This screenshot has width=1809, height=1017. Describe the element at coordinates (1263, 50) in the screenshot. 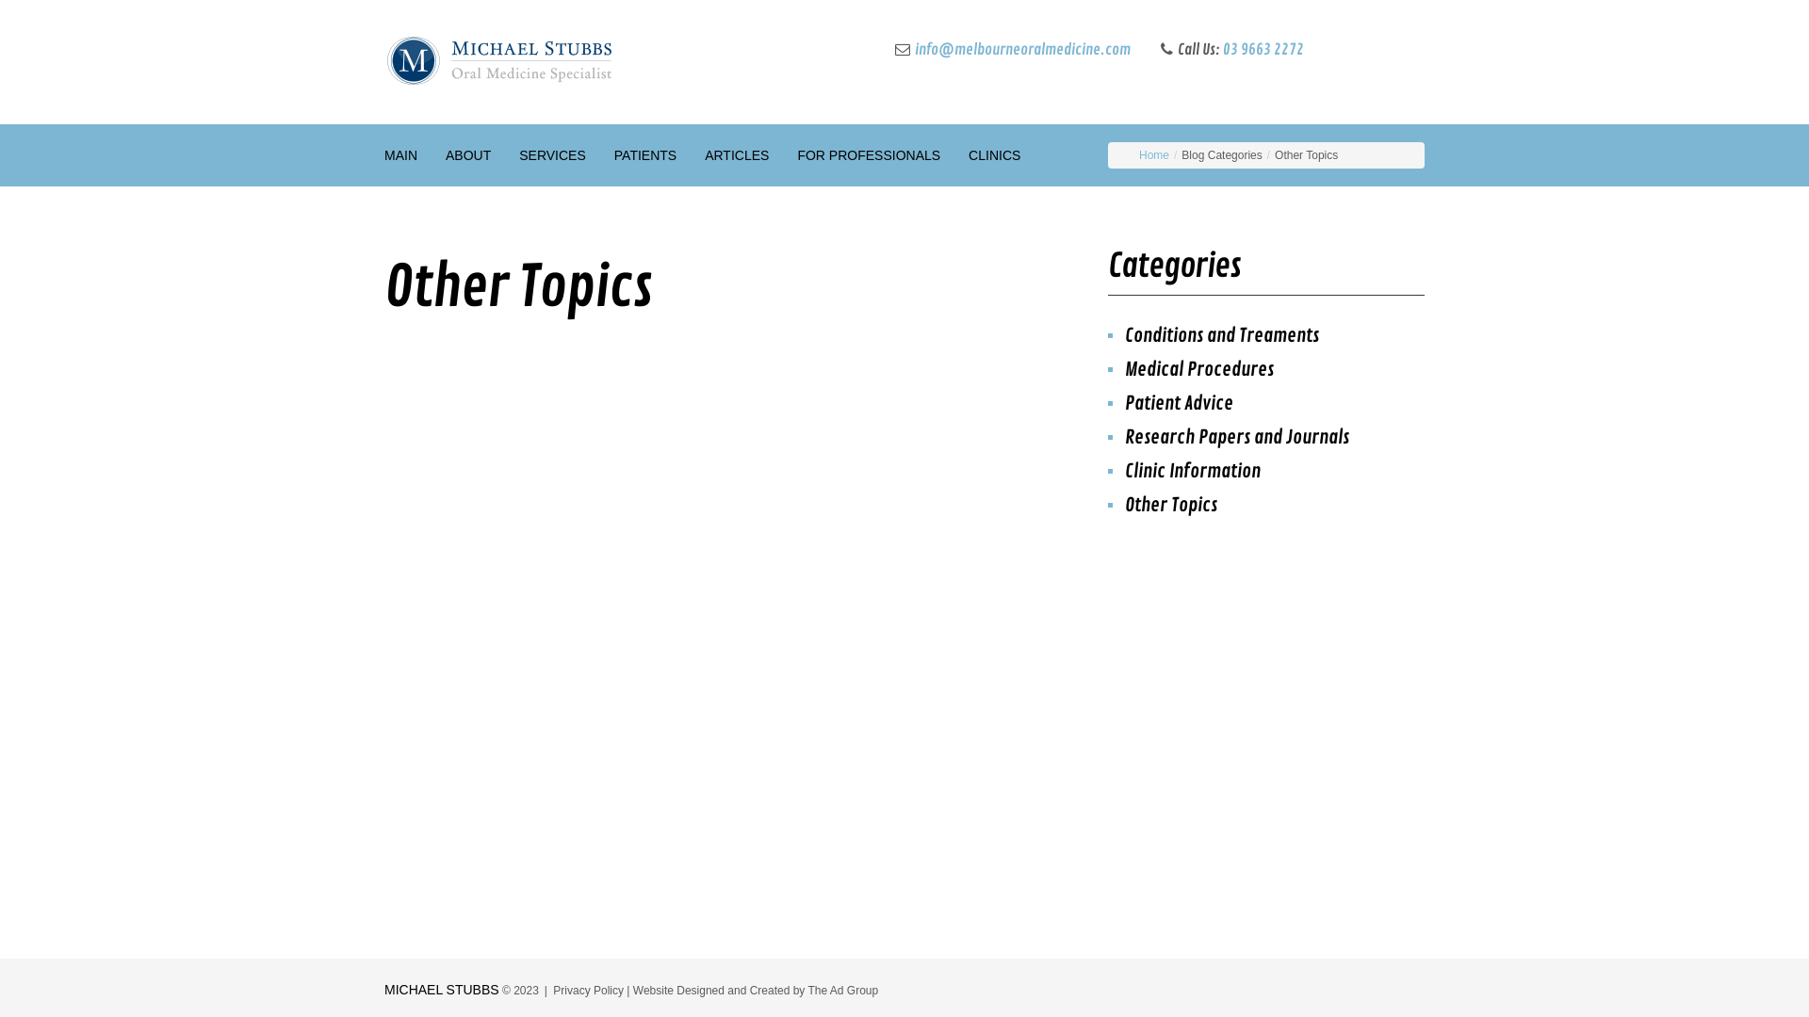

I see `03 9663 2272` at that location.